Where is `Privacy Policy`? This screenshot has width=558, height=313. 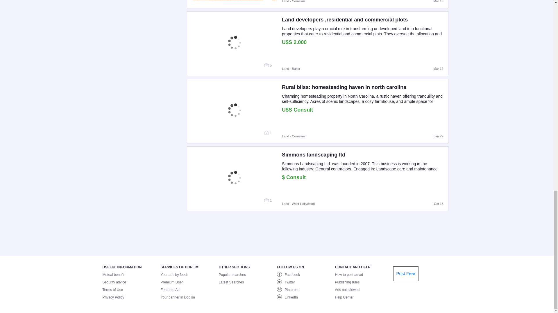 Privacy Policy is located at coordinates (131, 297).